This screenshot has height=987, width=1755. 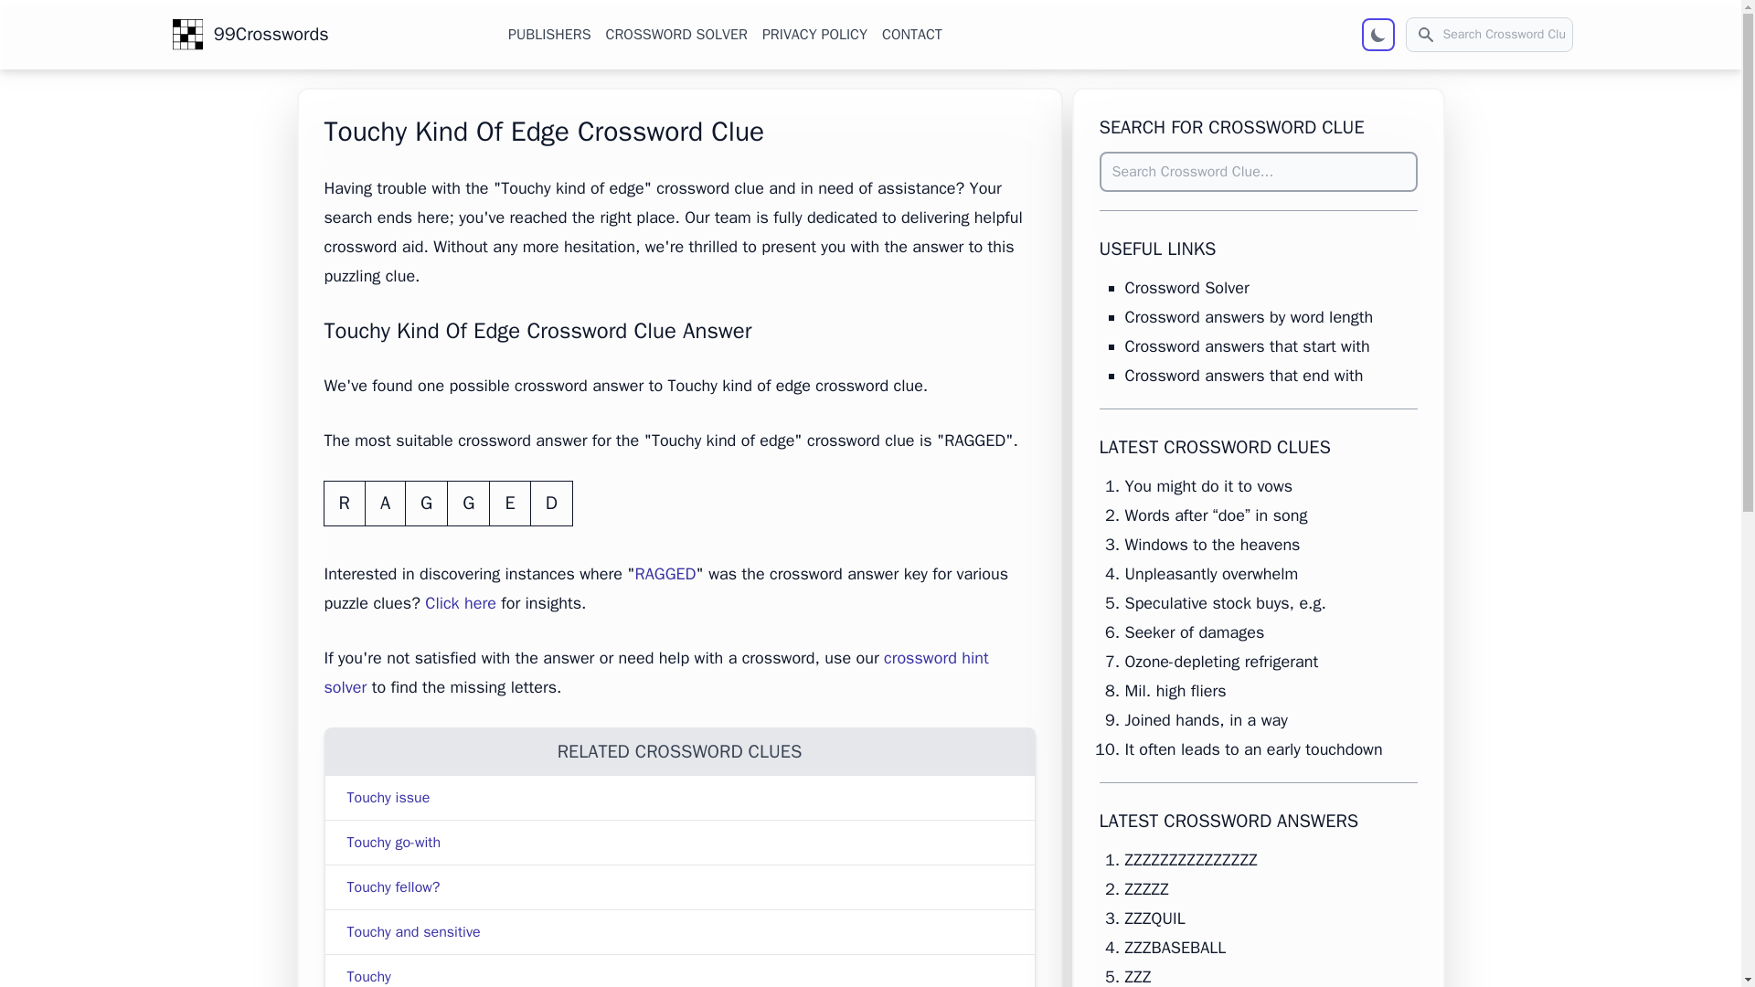 What do you see at coordinates (548, 34) in the screenshot?
I see `PUBLISHERS` at bounding box center [548, 34].